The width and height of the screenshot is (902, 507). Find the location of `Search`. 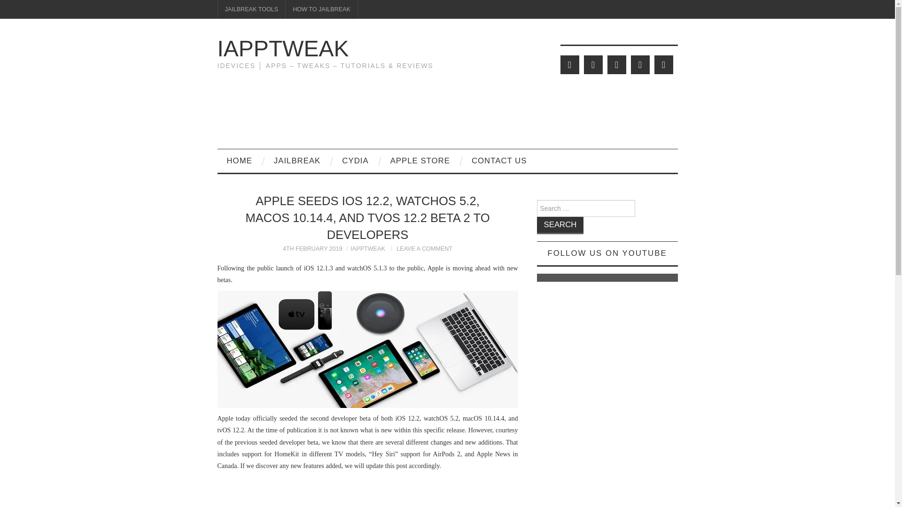

Search is located at coordinates (560, 225).